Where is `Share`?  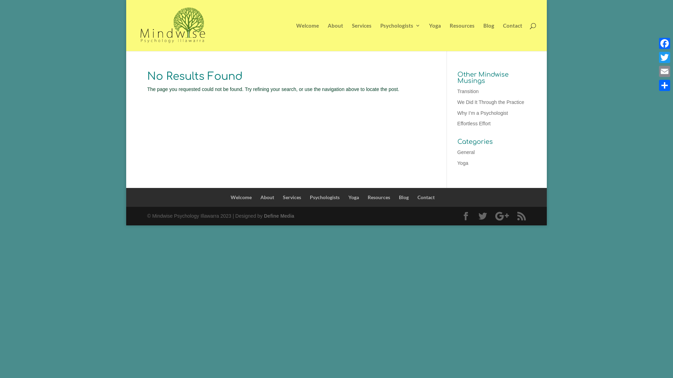
Share is located at coordinates (665, 85).